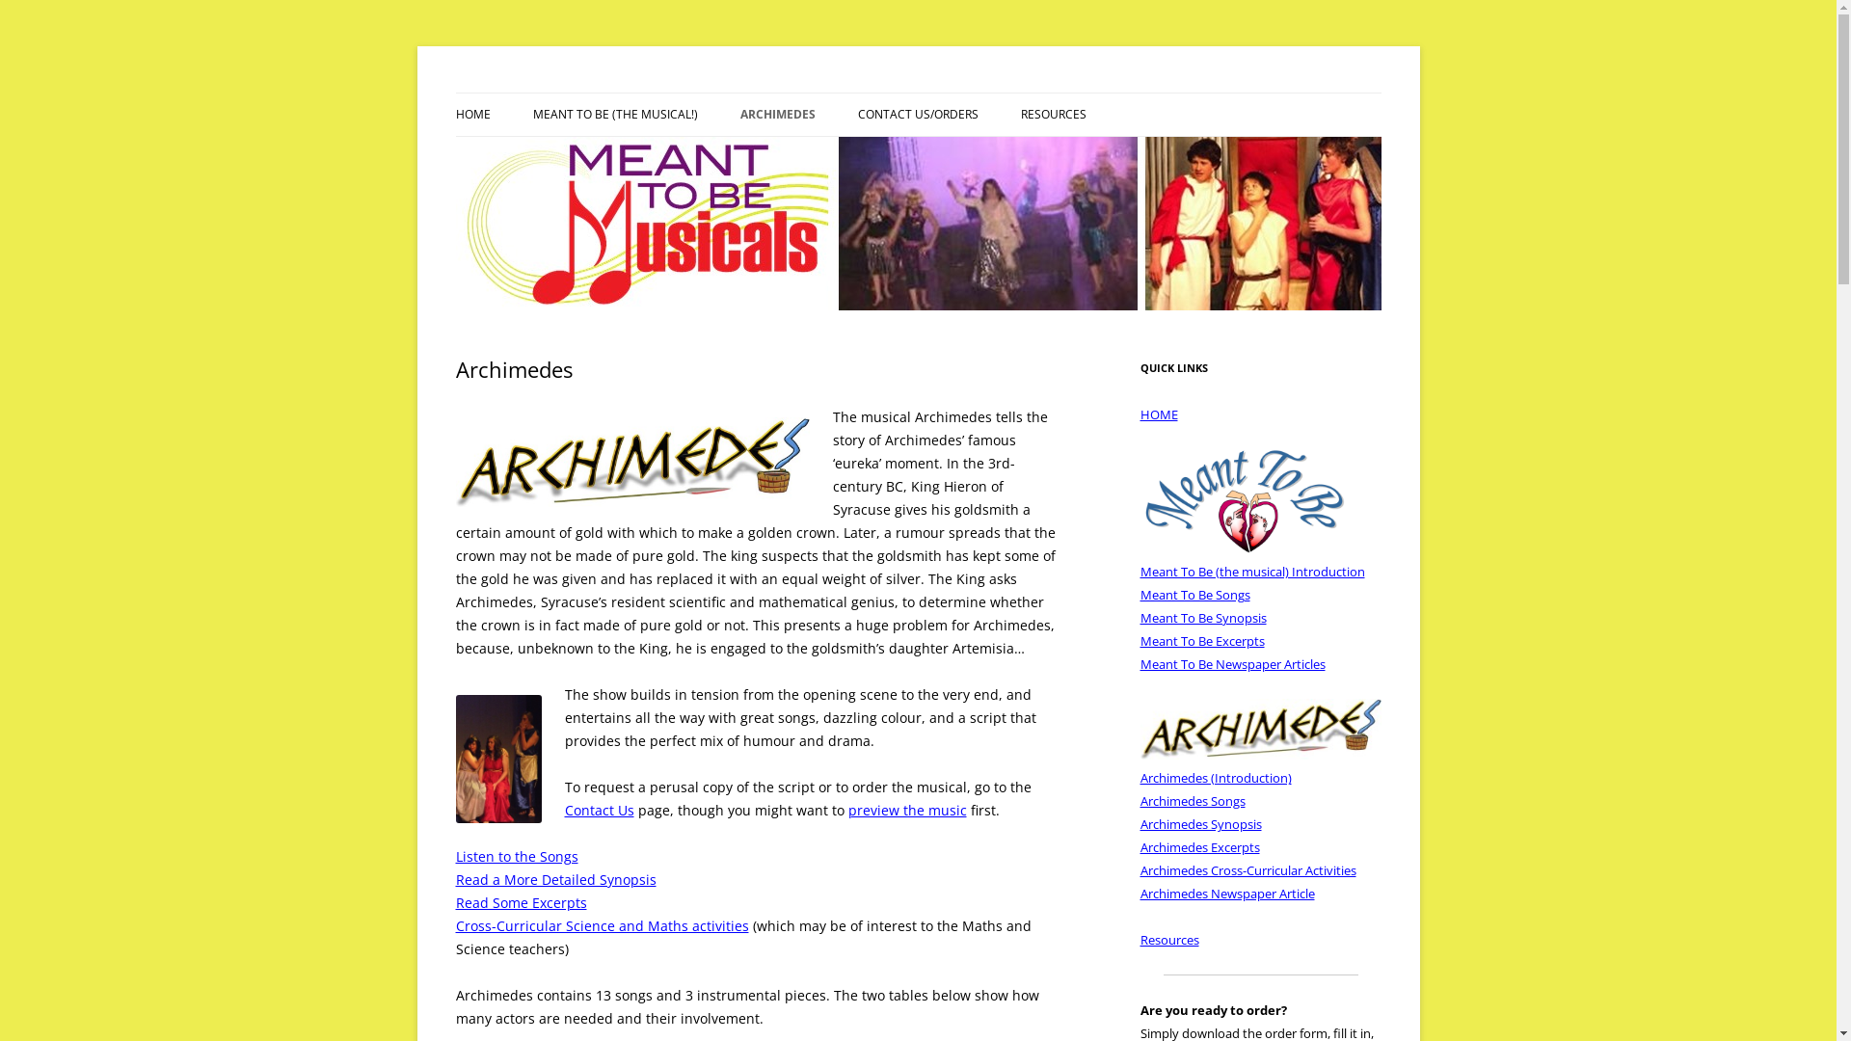  I want to click on Archimedes Newspaper Article, so click(1226, 894).